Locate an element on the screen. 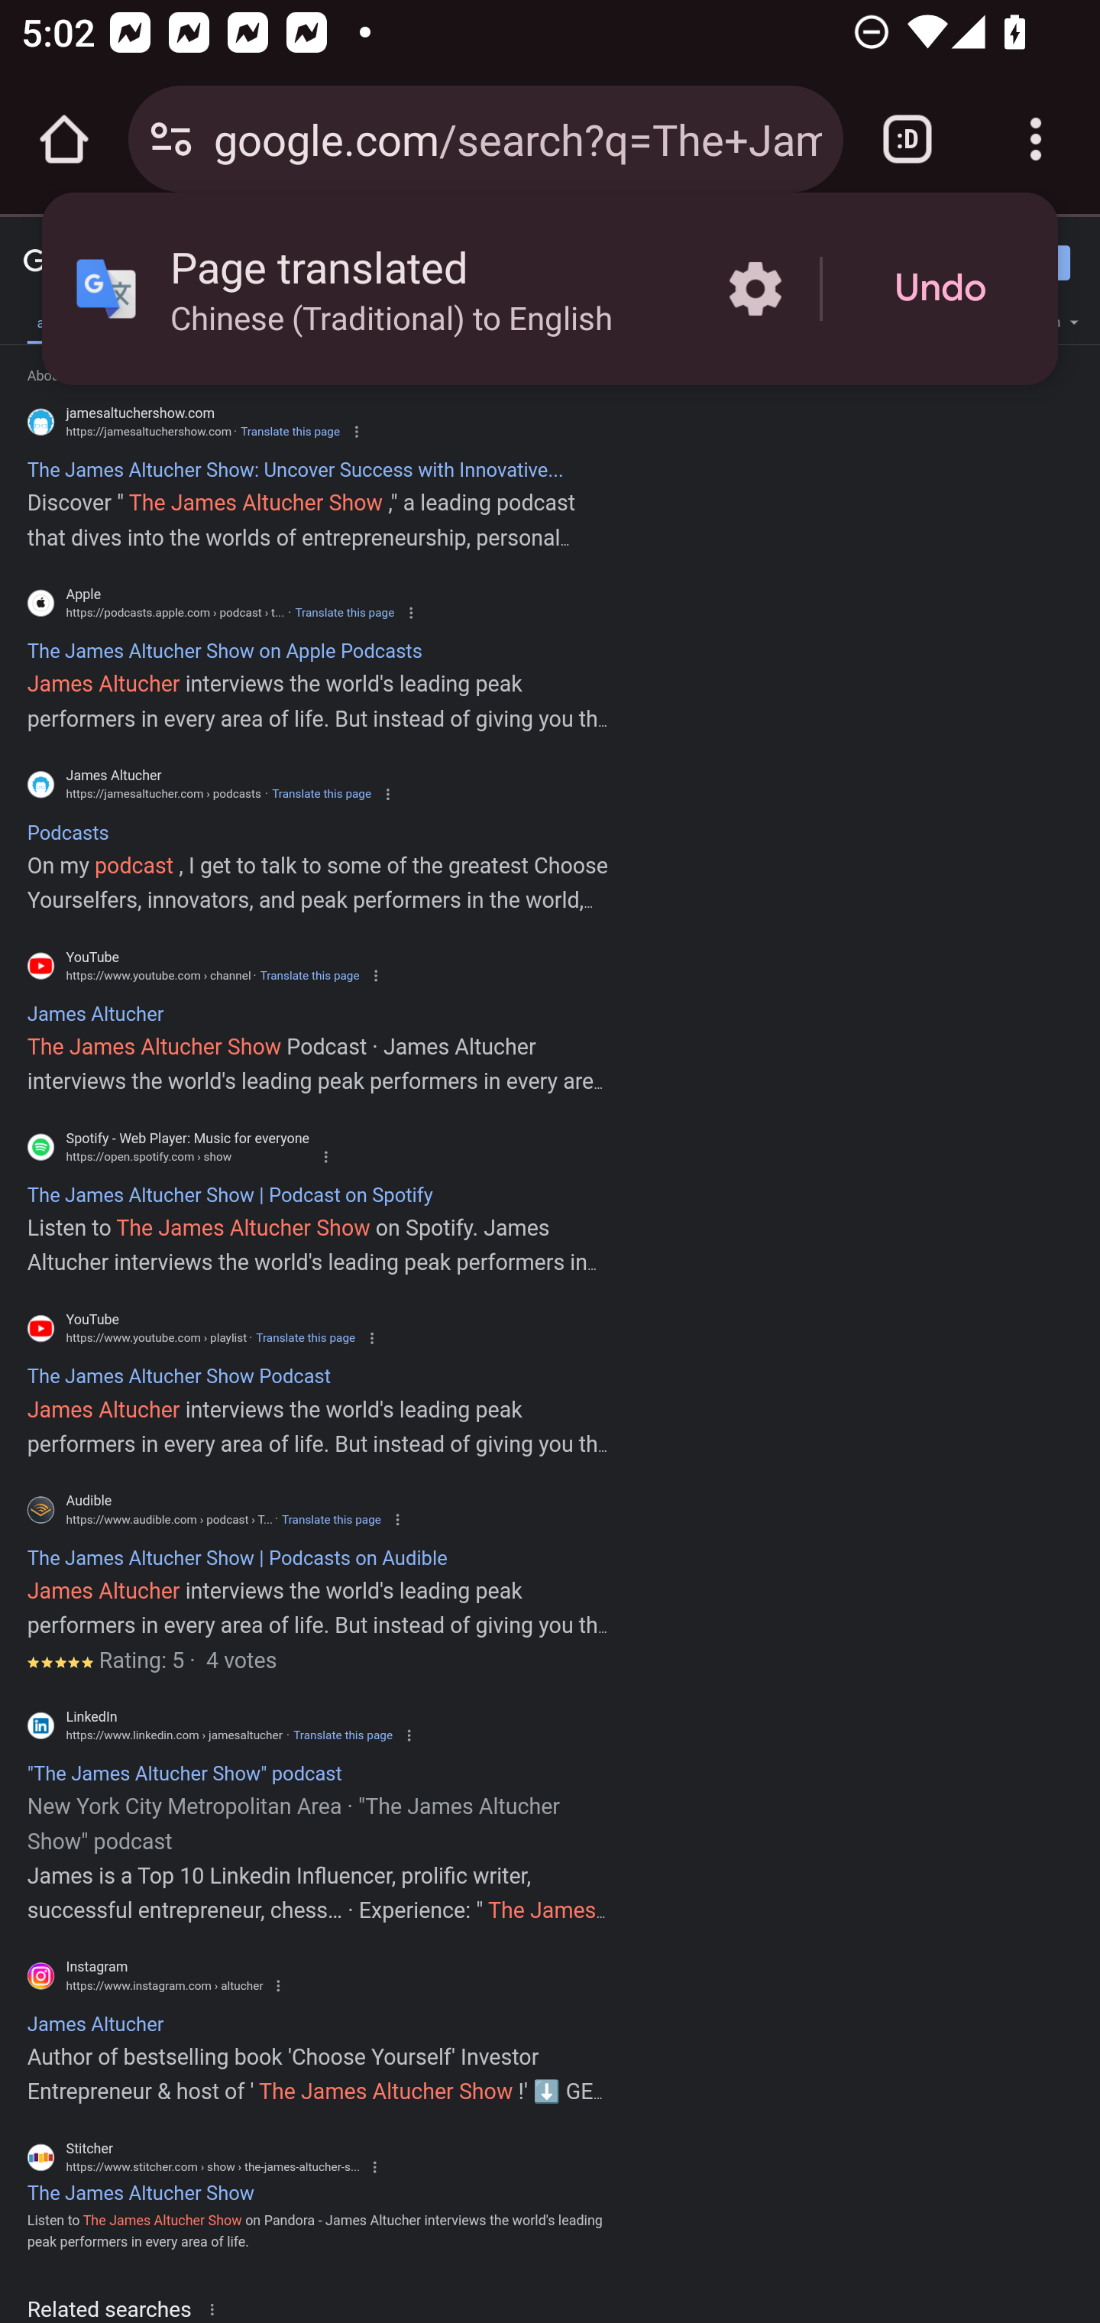 The image size is (1100, 2323). About this result is located at coordinates (217, 2308).